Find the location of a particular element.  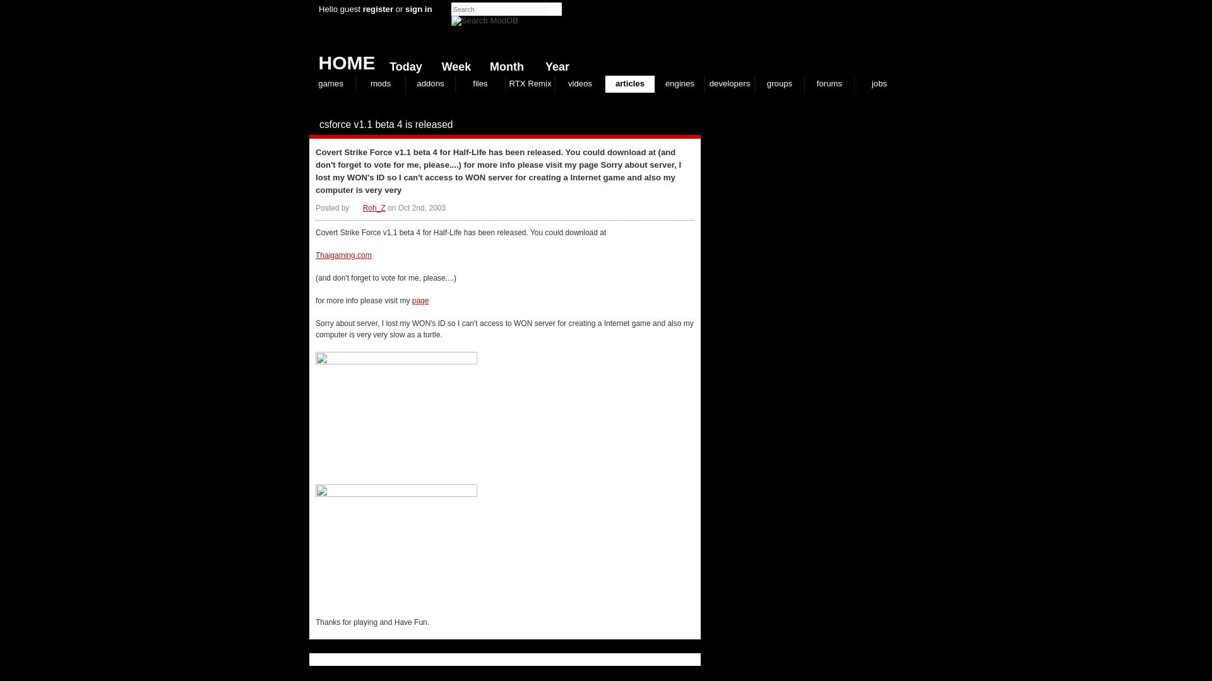

Today is located at coordinates (403, 64).